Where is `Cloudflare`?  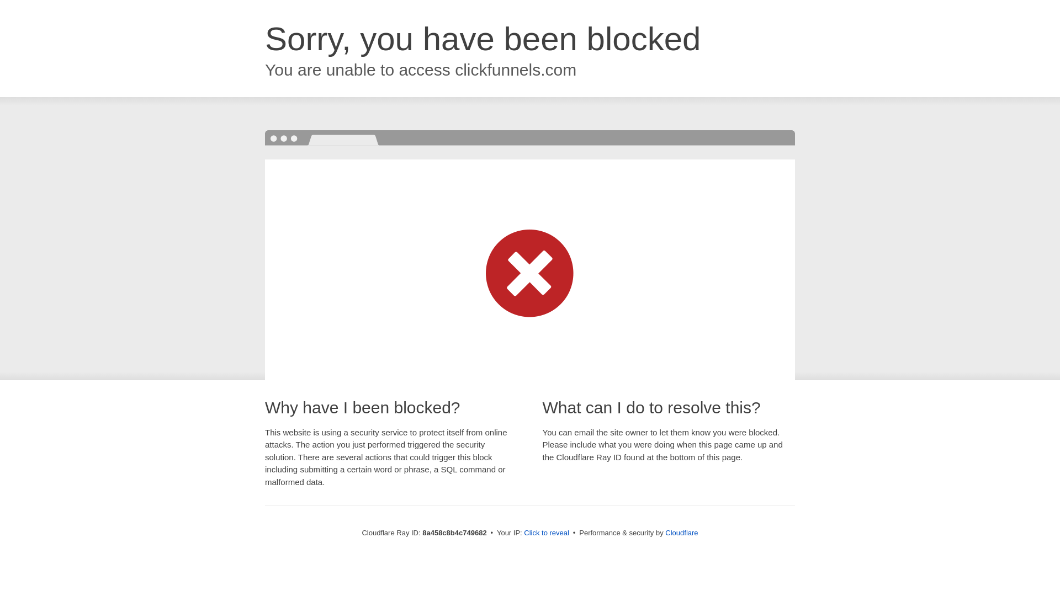 Cloudflare is located at coordinates (681, 533).